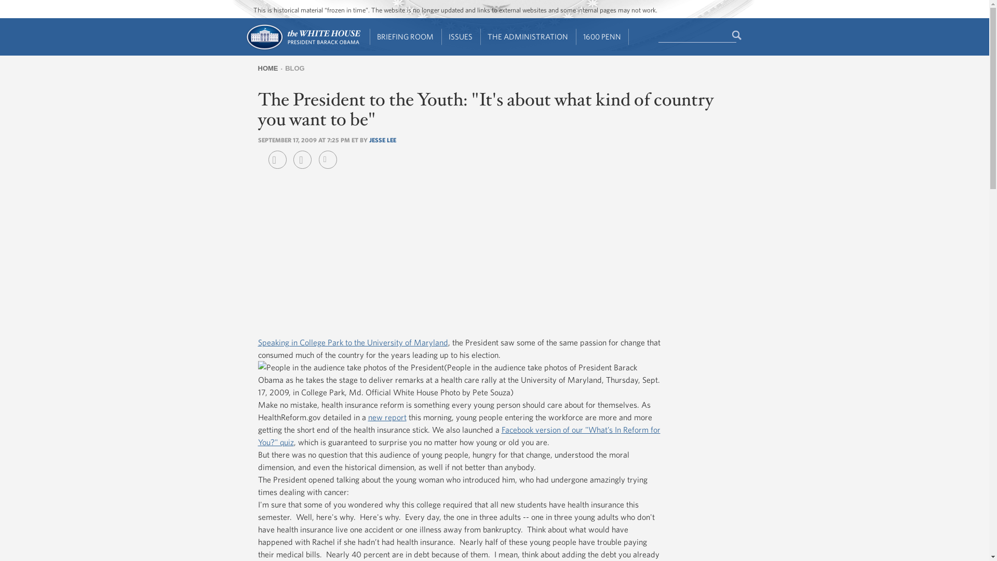  I want to click on Enter the terms you wish to search for., so click(697, 36).